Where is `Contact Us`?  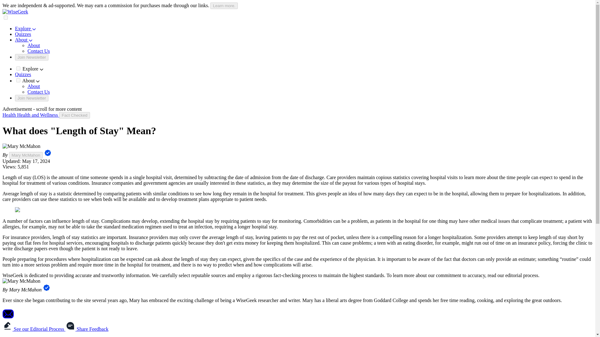
Contact Us is located at coordinates (39, 51).